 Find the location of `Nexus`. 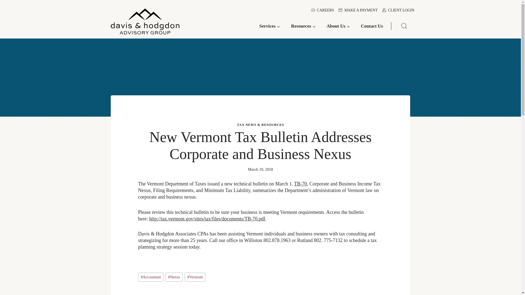

Nexus is located at coordinates (174, 277).